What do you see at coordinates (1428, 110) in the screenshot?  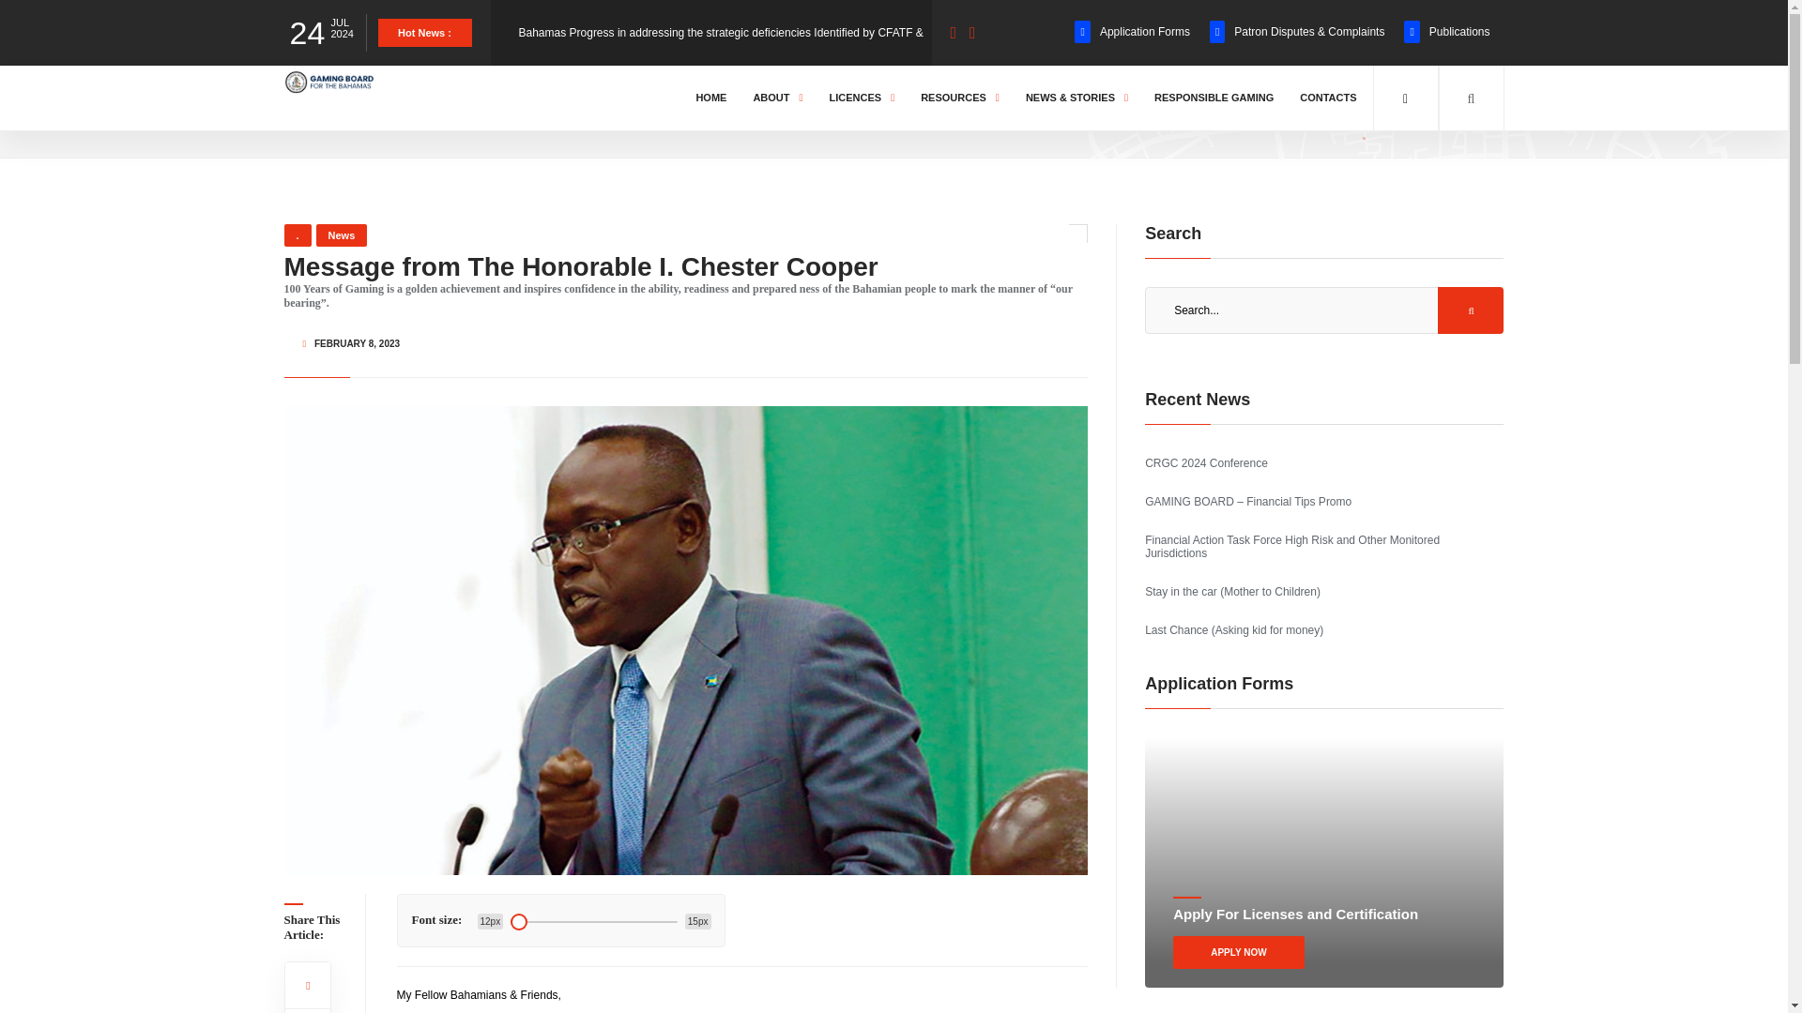 I see `Scroll Down To Discover` at bounding box center [1428, 110].